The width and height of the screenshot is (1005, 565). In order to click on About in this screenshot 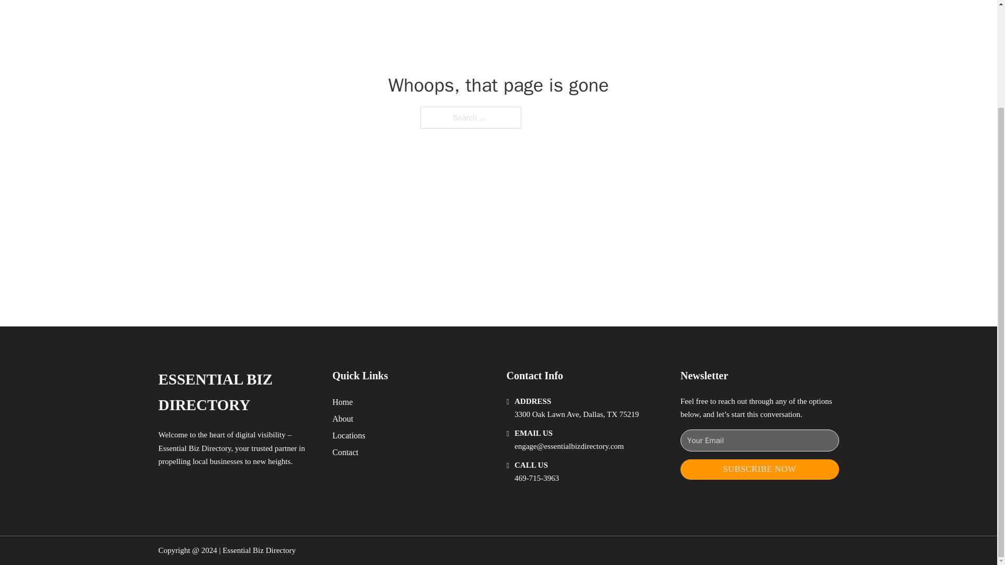, I will do `click(343, 419)`.